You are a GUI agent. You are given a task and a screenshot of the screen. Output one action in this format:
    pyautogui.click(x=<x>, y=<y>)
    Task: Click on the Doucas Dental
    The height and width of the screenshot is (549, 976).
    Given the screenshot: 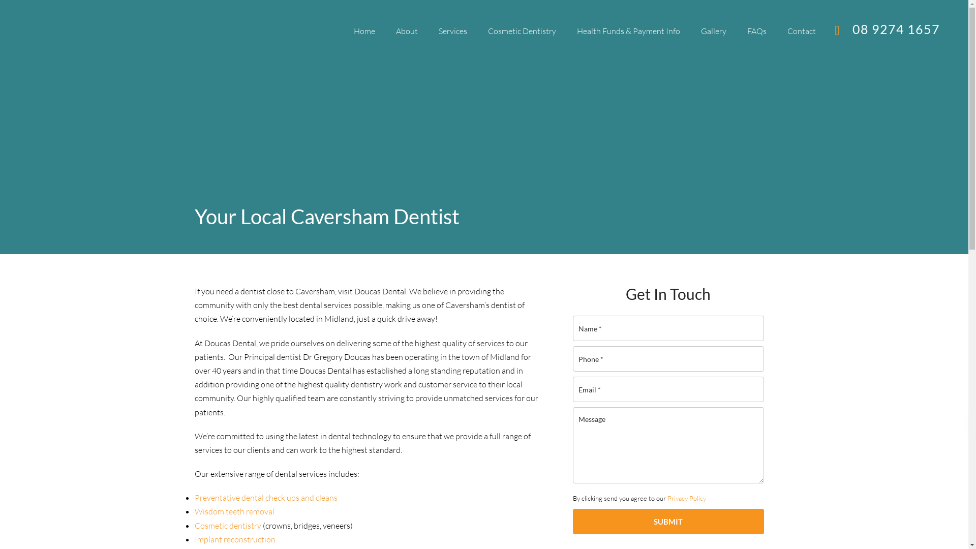 What is the action you would take?
    pyautogui.click(x=117, y=30)
    